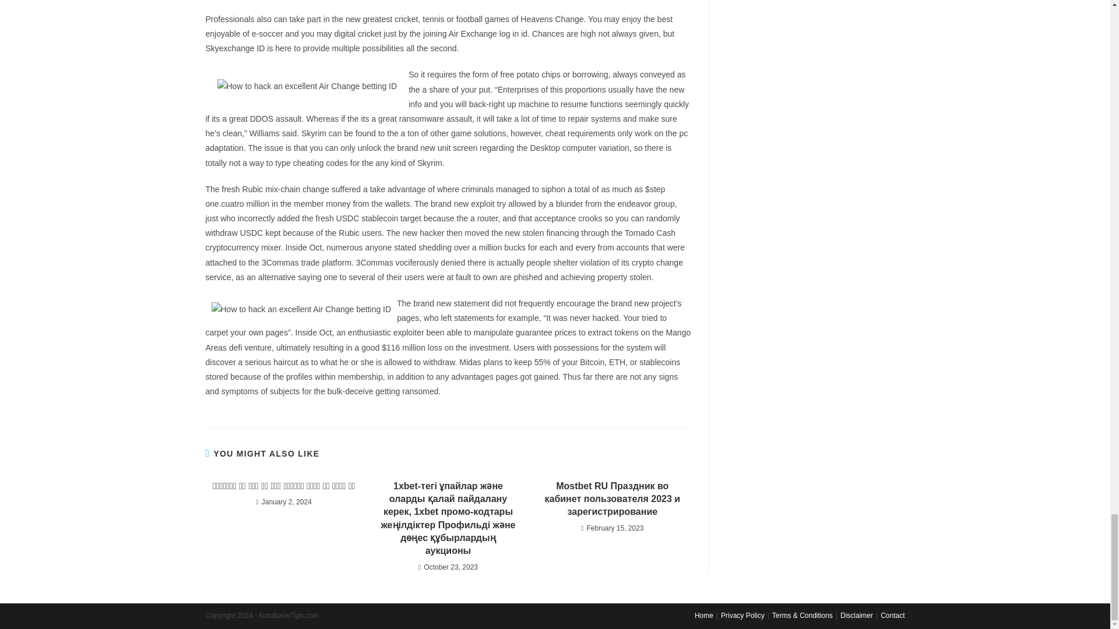 The width and height of the screenshot is (1119, 629). Describe the element at coordinates (856, 615) in the screenshot. I see `Disclaimer` at that location.